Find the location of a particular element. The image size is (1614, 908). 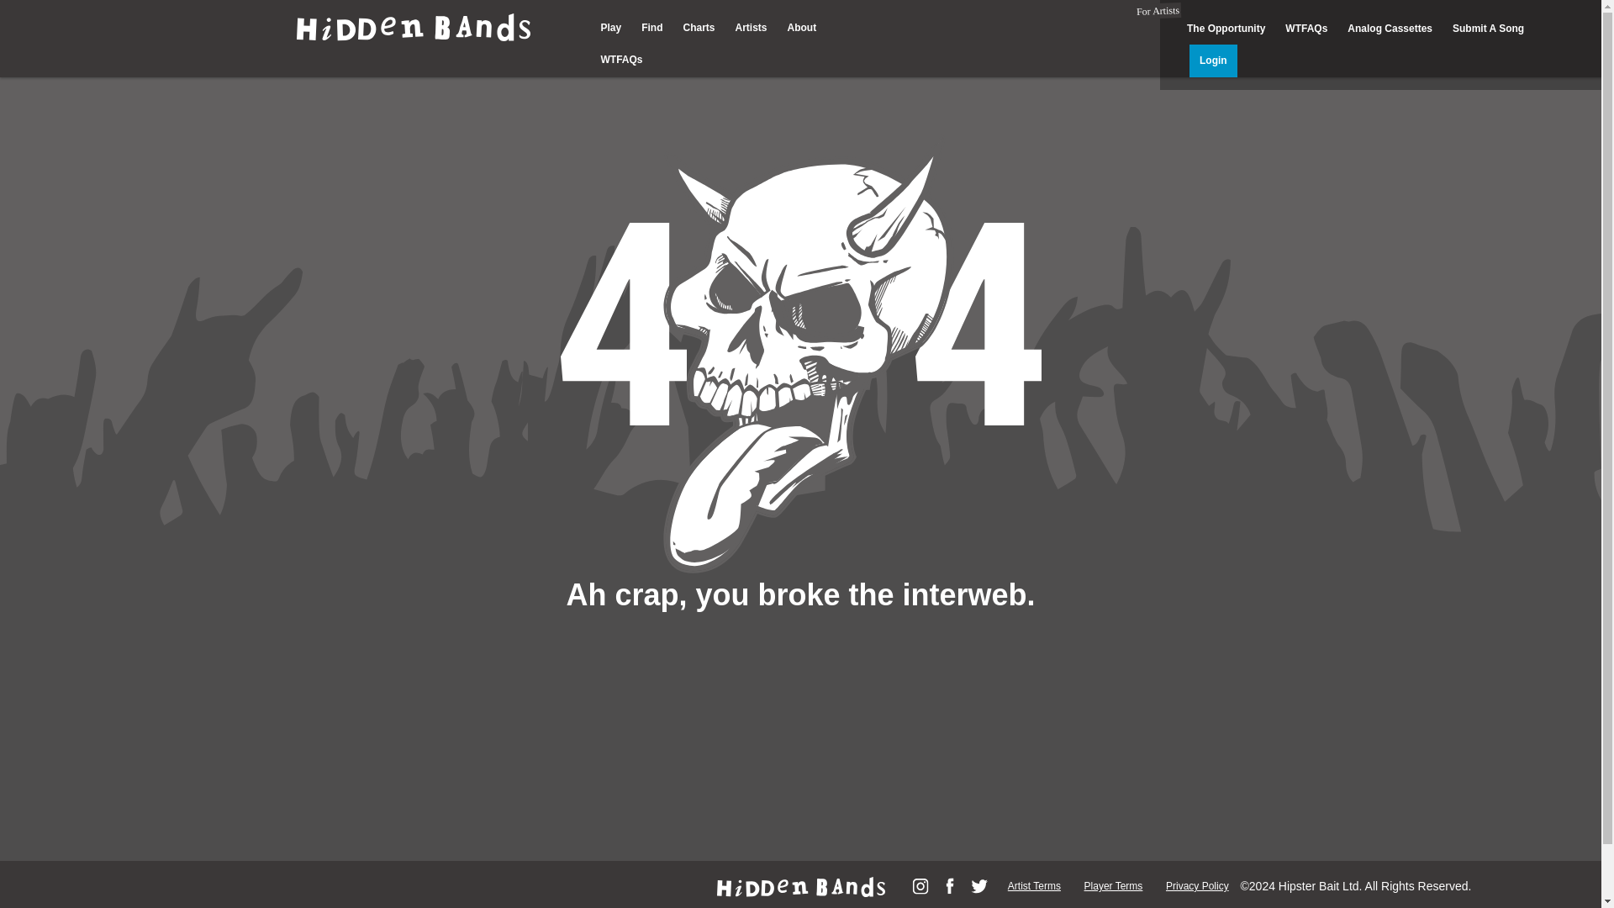

Play is located at coordinates (610, 27).